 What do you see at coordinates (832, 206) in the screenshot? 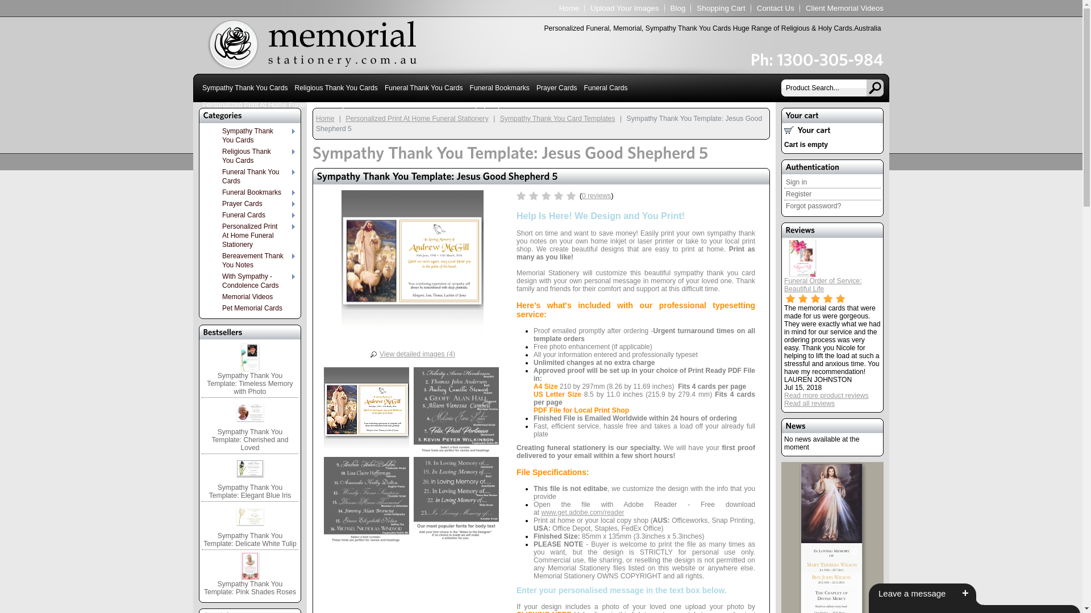
I see `Forgot password?` at bounding box center [832, 206].